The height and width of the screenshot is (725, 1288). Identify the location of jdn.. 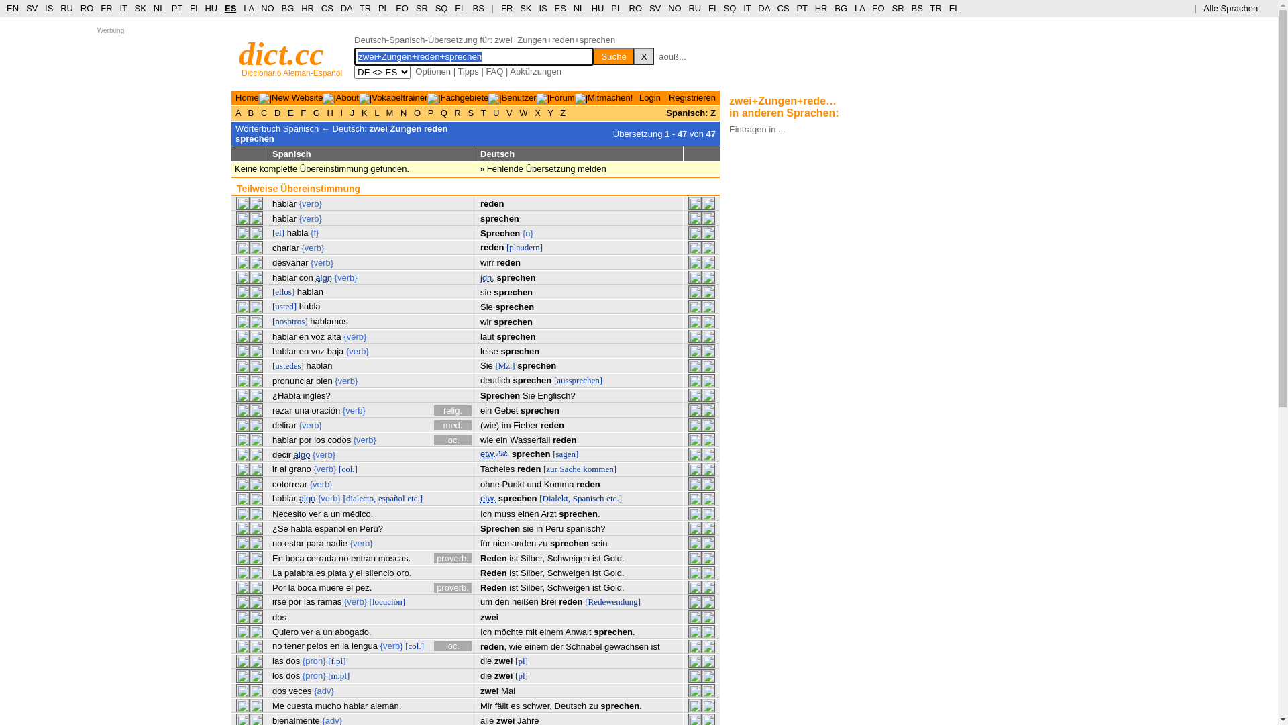
(487, 278).